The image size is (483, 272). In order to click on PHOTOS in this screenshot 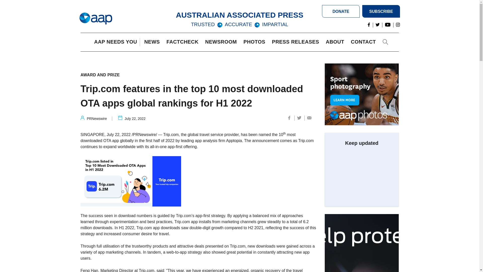, I will do `click(256, 42)`.